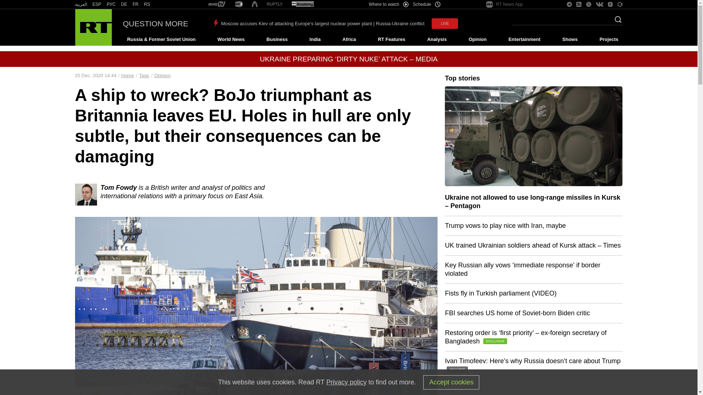  What do you see at coordinates (349, 39) in the screenshot?
I see `Africa` at bounding box center [349, 39].